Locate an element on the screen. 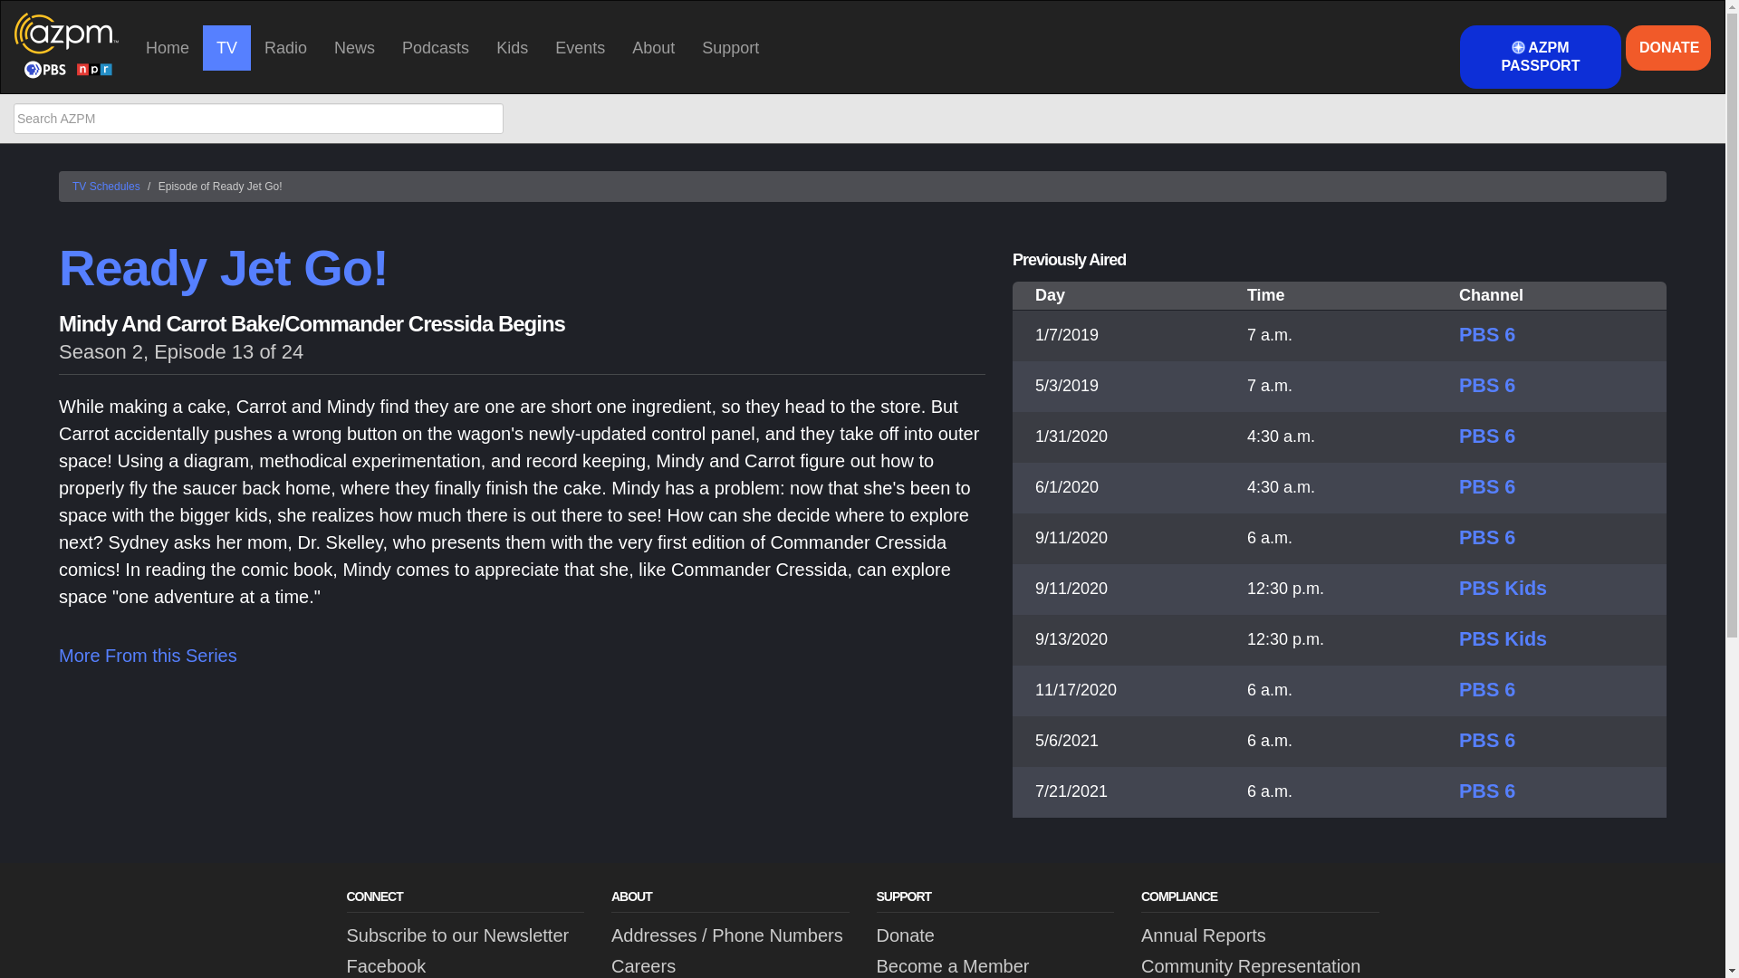 The image size is (1739, 978). News is located at coordinates (353, 47).